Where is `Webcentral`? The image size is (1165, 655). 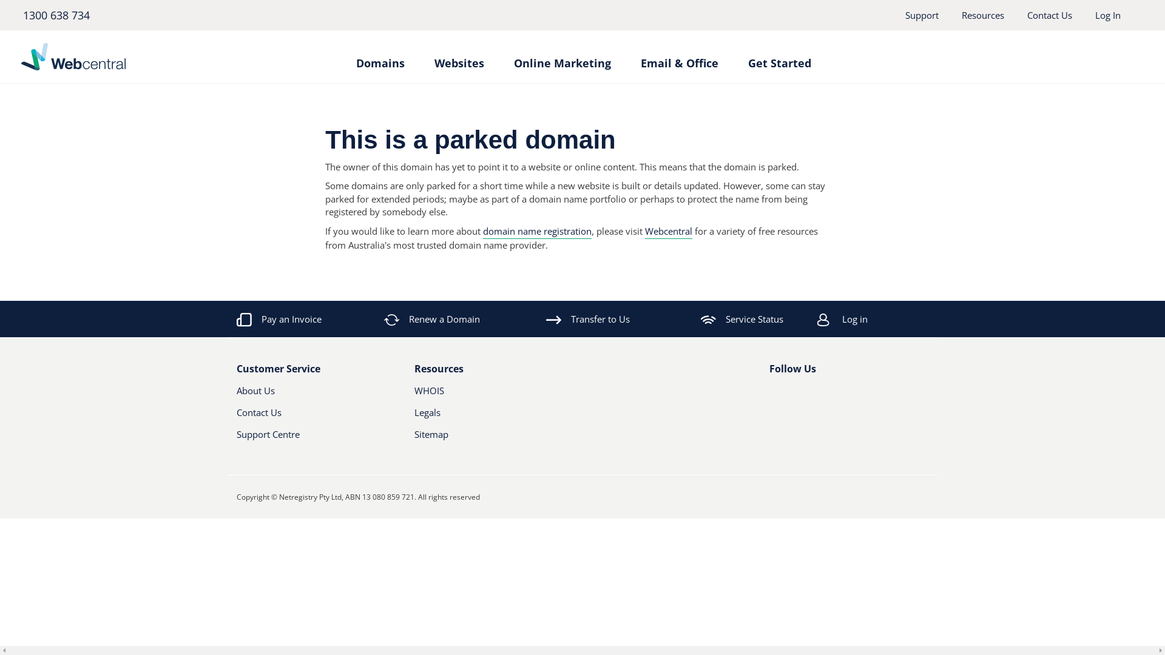
Webcentral is located at coordinates (669, 232).